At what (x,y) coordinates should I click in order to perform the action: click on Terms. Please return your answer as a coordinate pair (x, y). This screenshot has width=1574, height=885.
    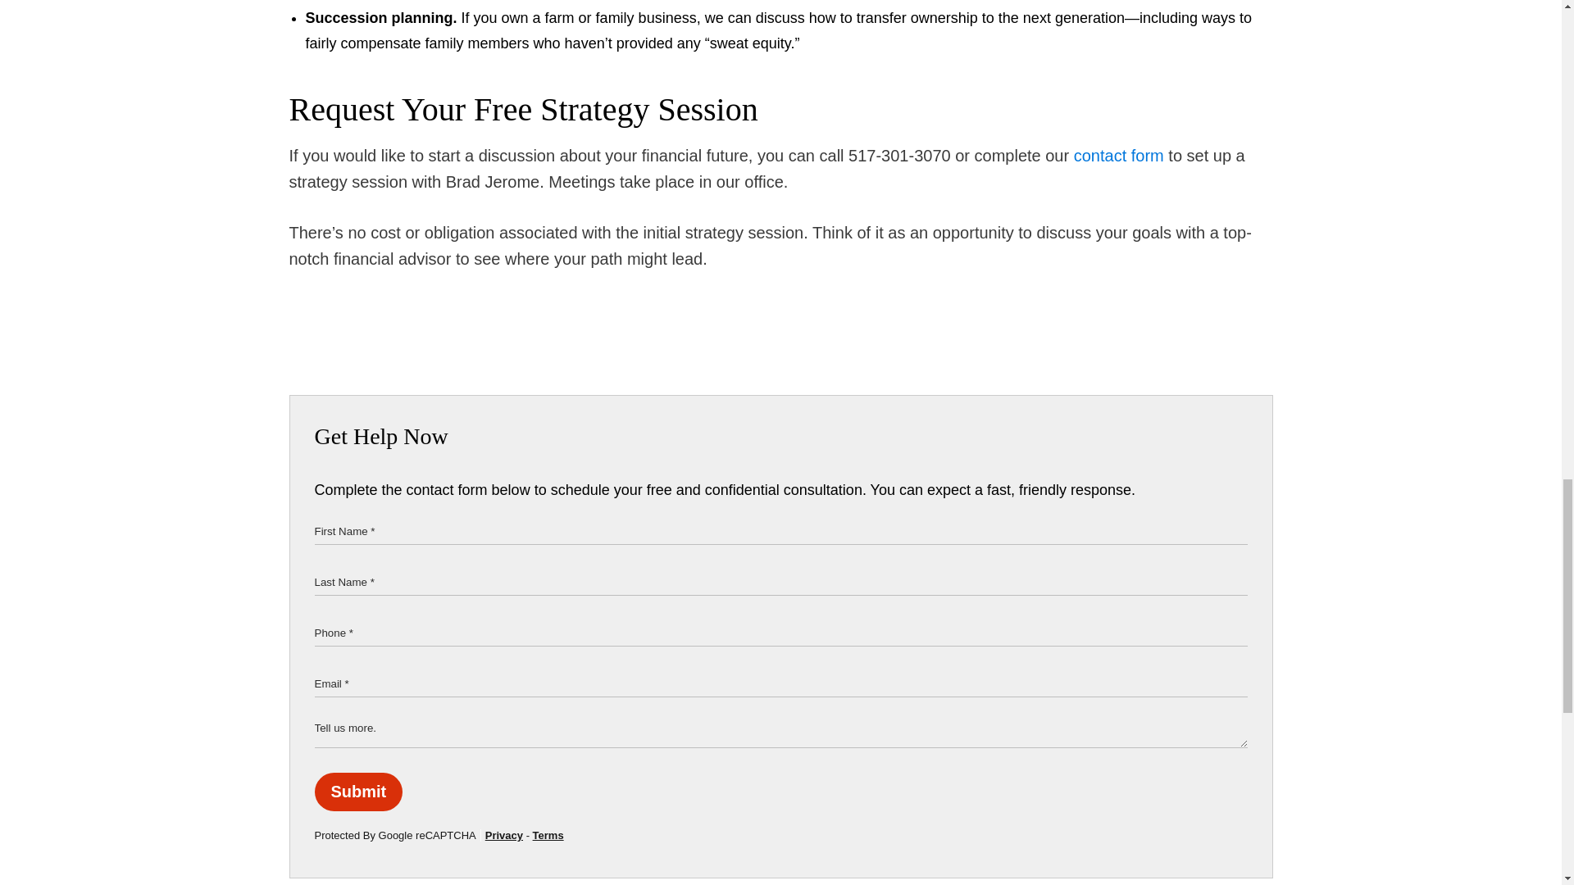
    Looking at the image, I should click on (548, 835).